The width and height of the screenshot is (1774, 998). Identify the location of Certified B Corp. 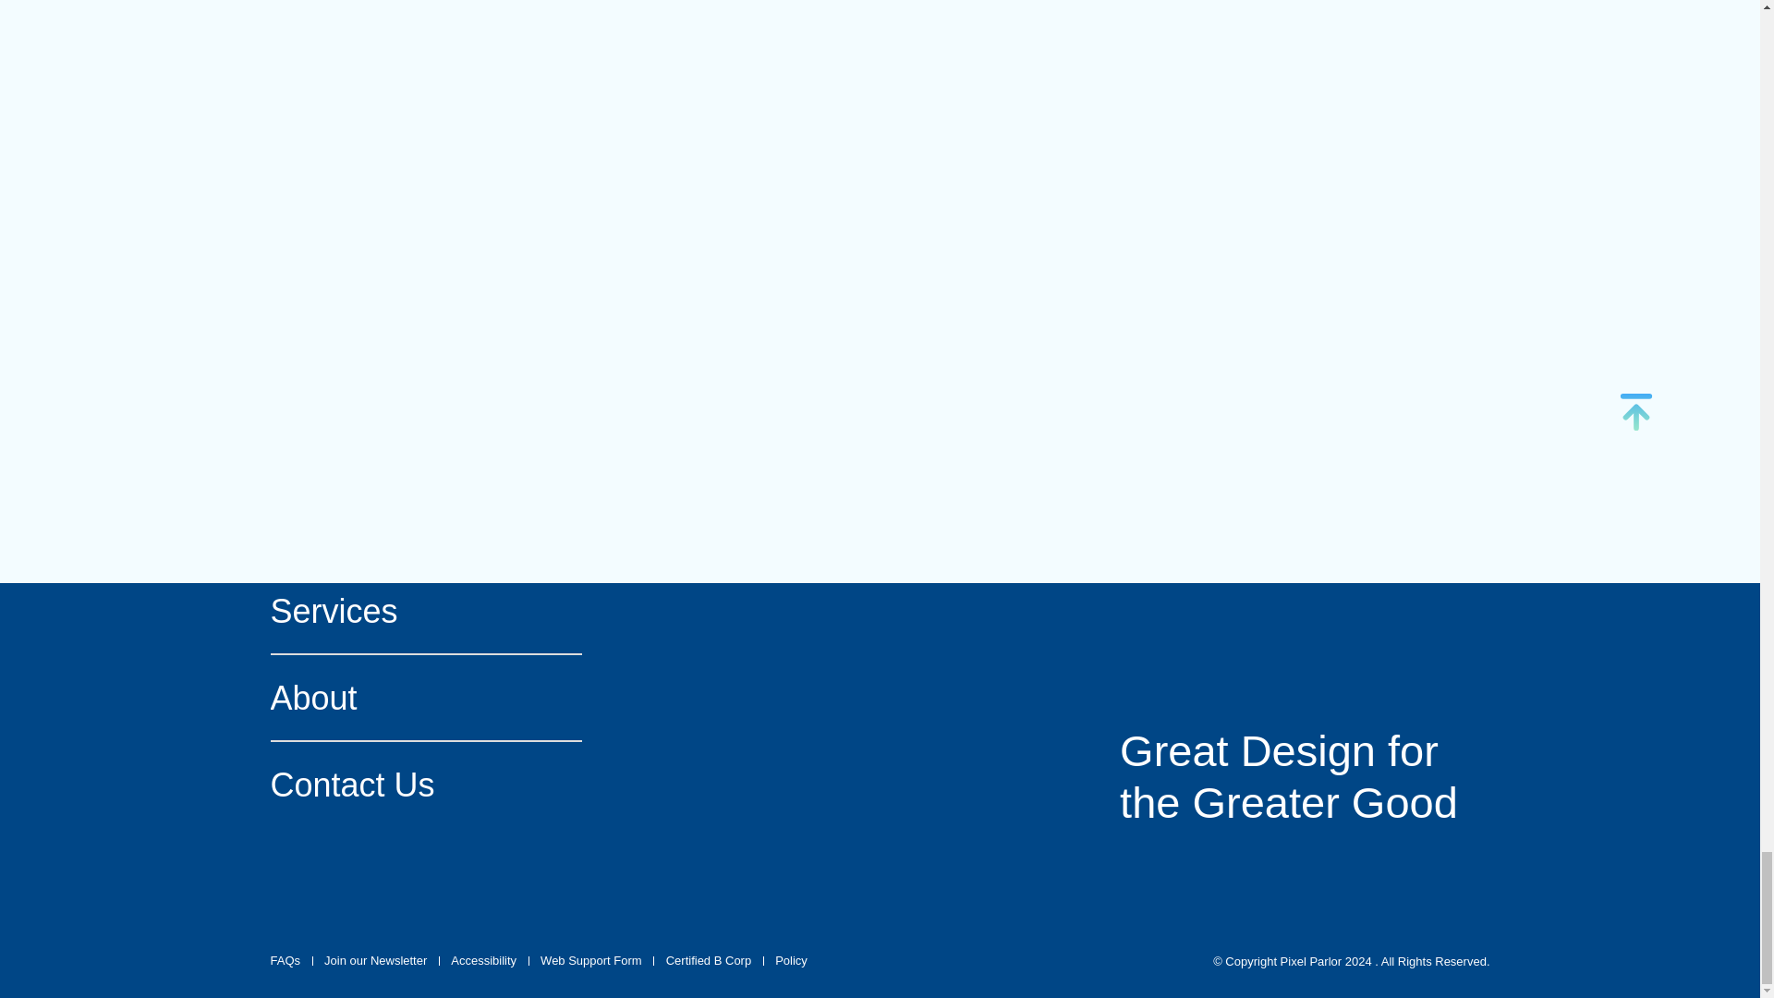
(708, 961).